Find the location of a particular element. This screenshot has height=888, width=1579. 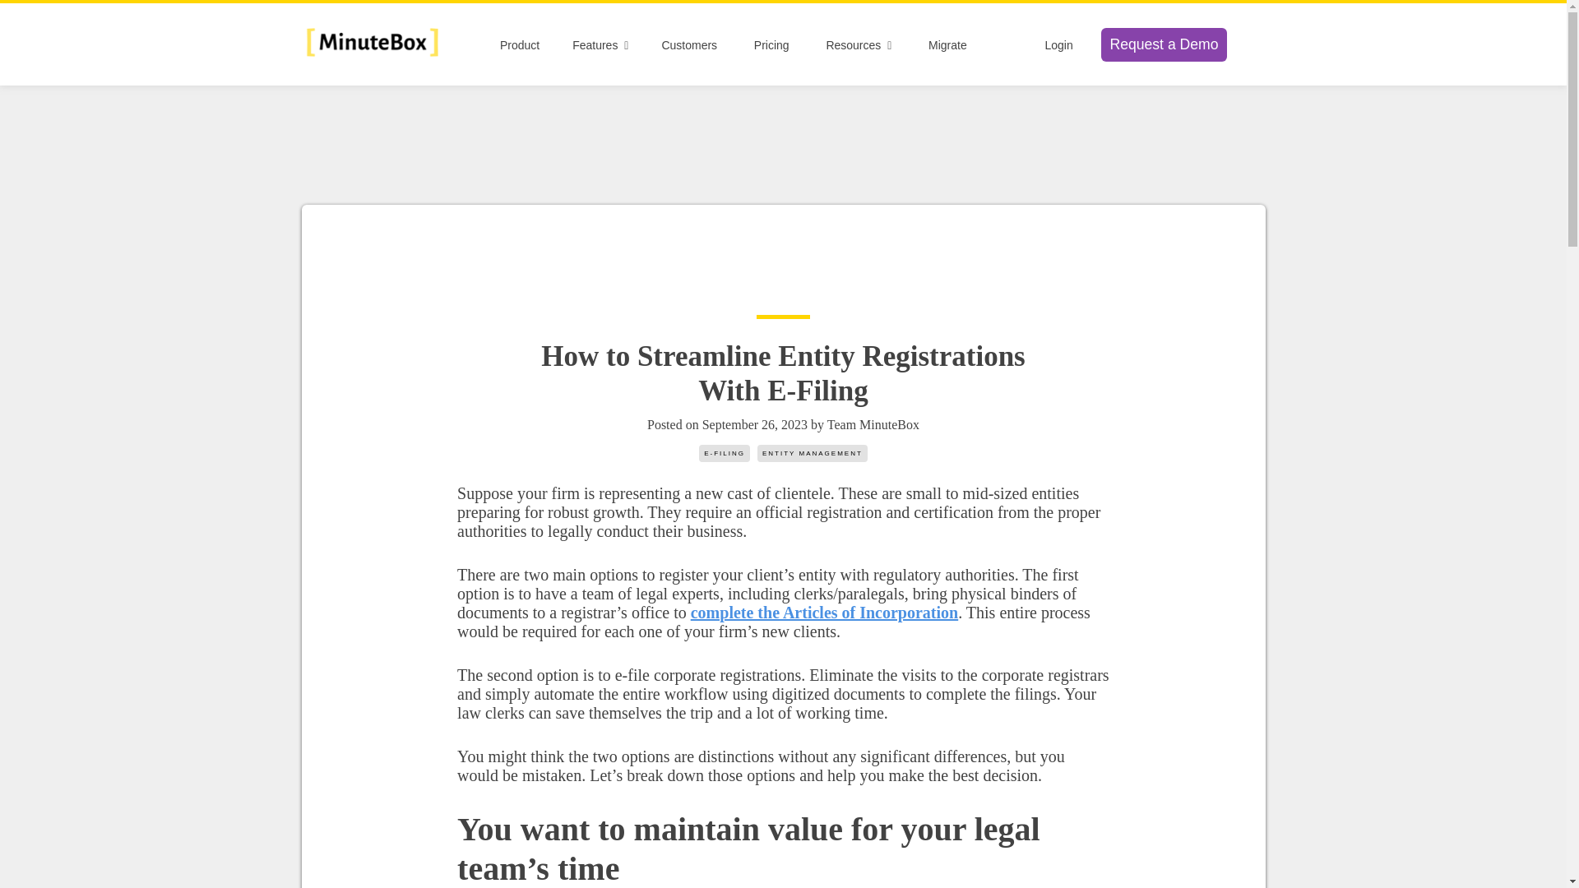

Customers is located at coordinates (689, 44).